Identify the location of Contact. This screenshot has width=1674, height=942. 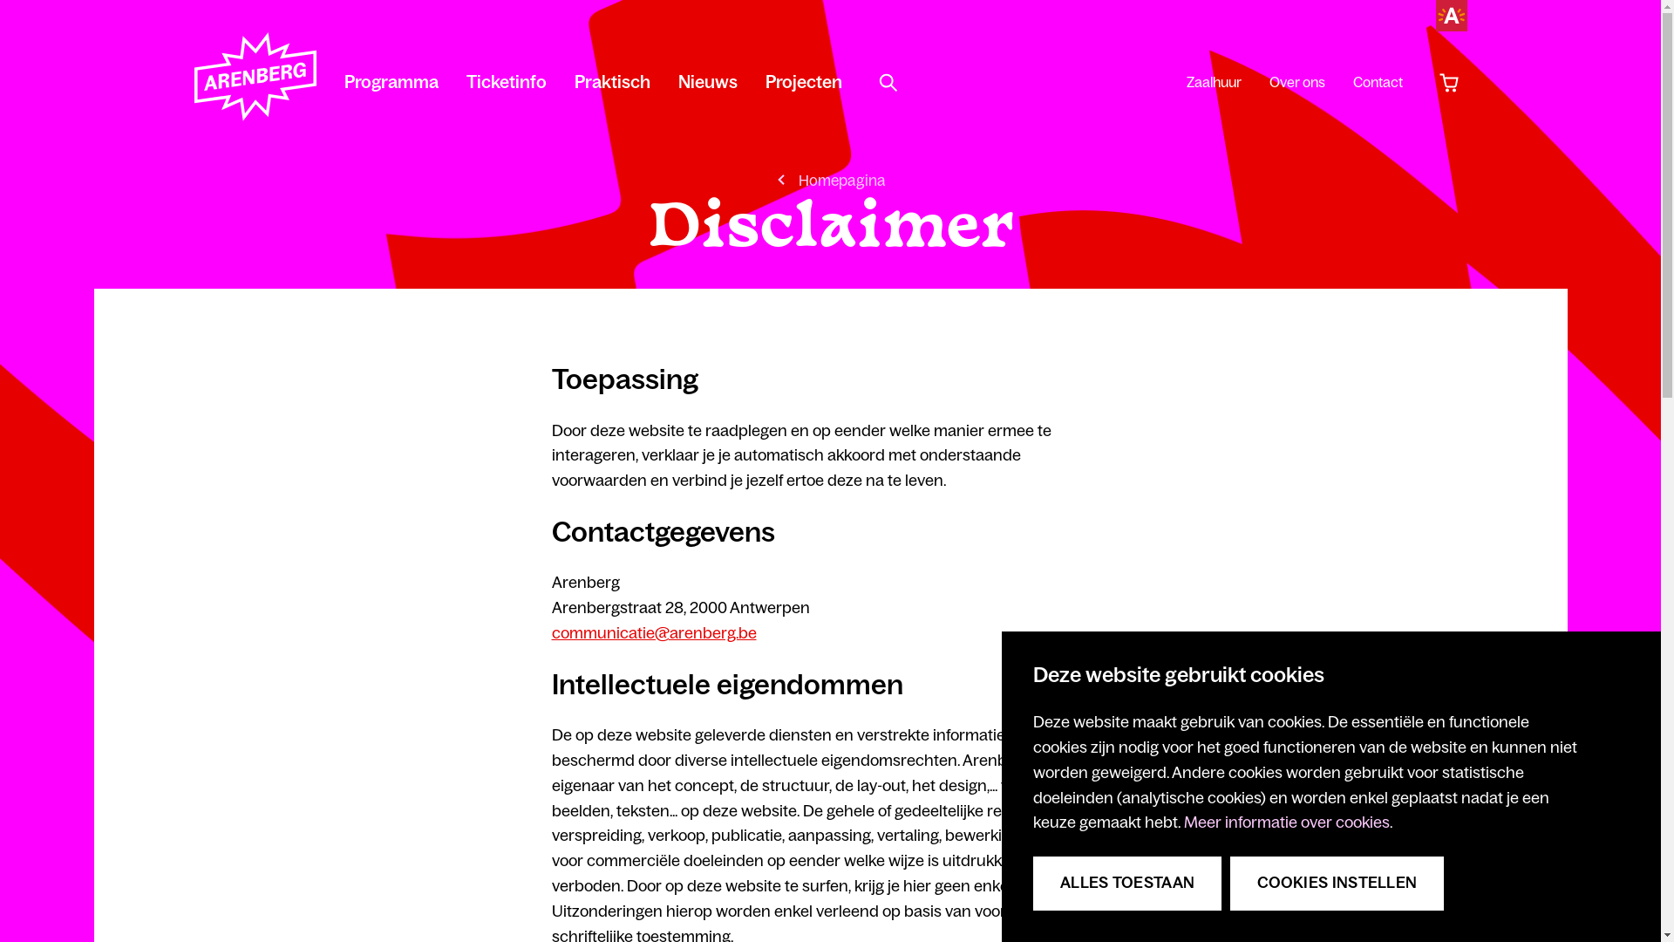
(1378, 82).